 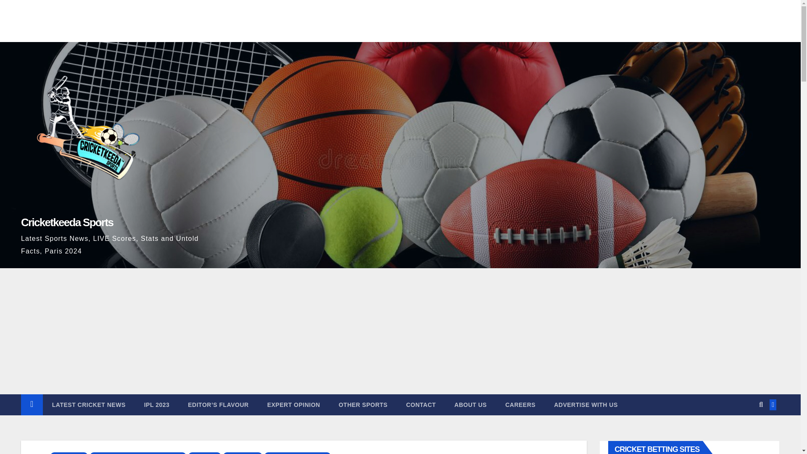 What do you see at coordinates (586, 405) in the screenshot?
I see `Advertise With Us` at bounding box center [586, 405].